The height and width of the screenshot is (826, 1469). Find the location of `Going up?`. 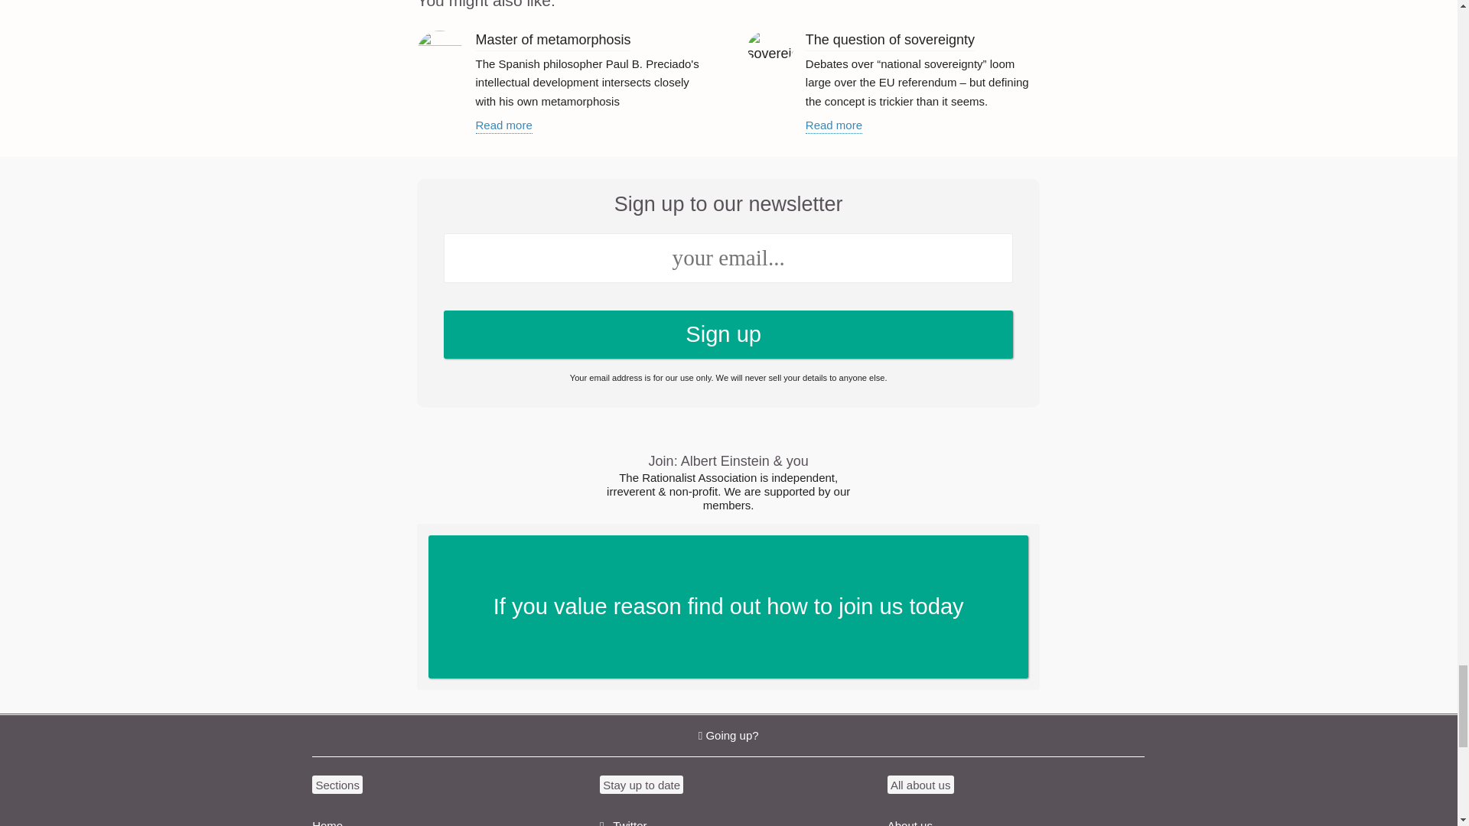

Going up? is located at coordinates (728, 606).